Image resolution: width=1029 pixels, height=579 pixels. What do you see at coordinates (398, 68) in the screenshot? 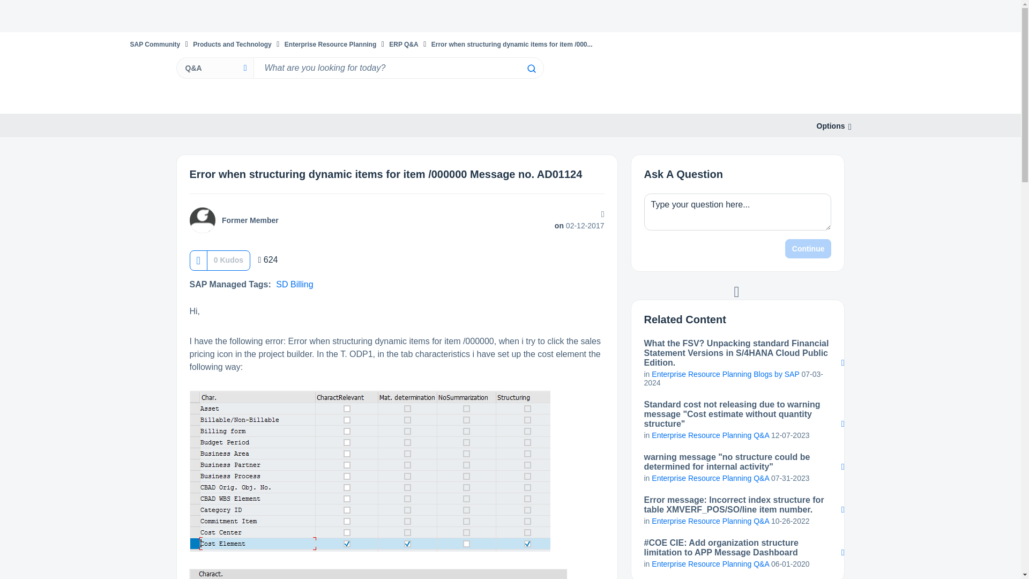
I see `Search` at bounding box center [398, 68].